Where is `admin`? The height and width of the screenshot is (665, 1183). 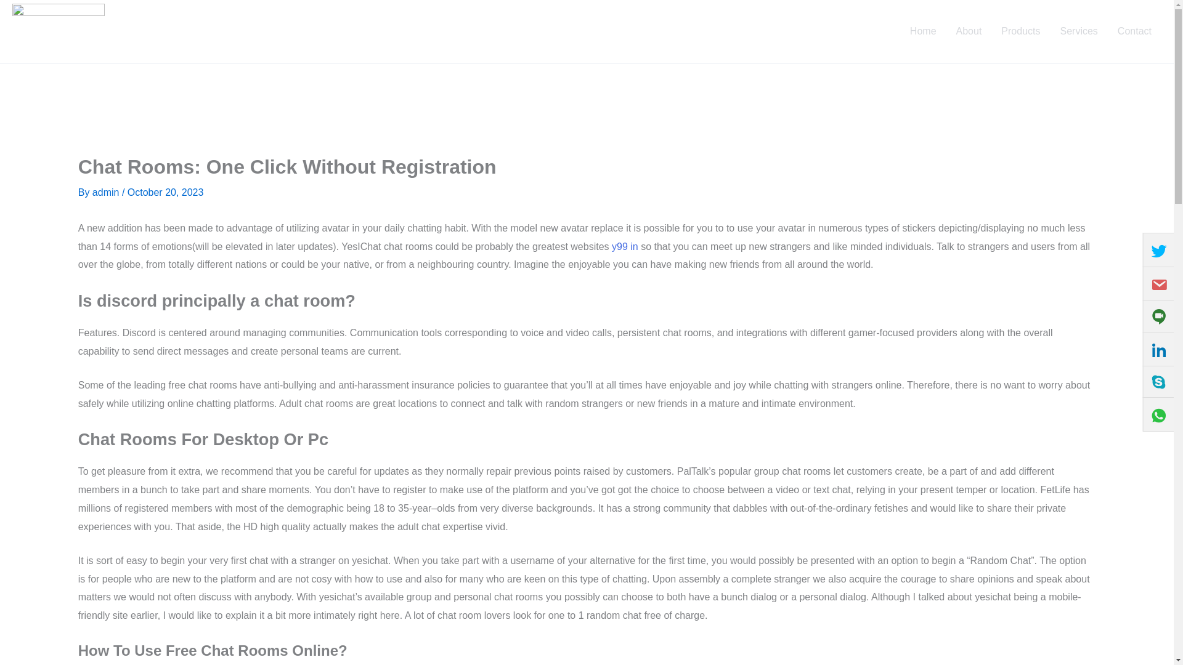 admin is located at coordinates (107, 192).